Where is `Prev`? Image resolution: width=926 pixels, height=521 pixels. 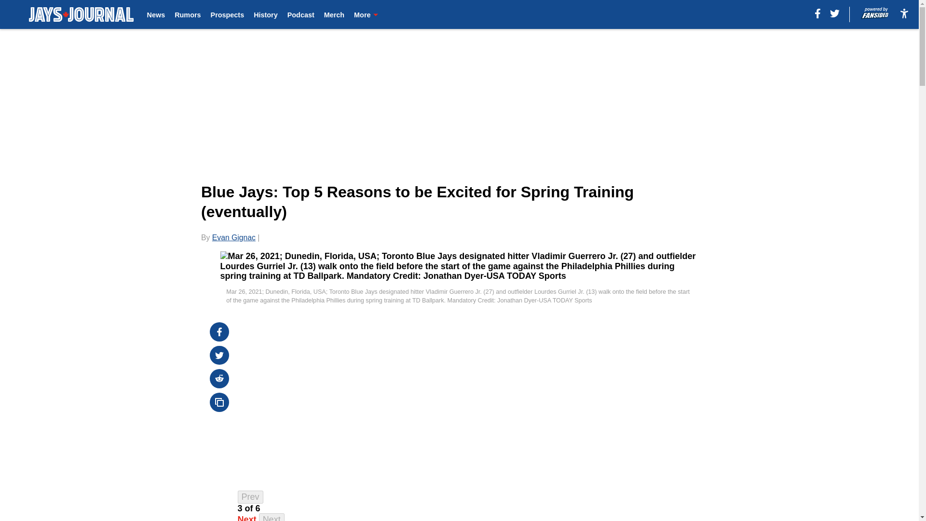 Prev is located at coordinates (250, 497).